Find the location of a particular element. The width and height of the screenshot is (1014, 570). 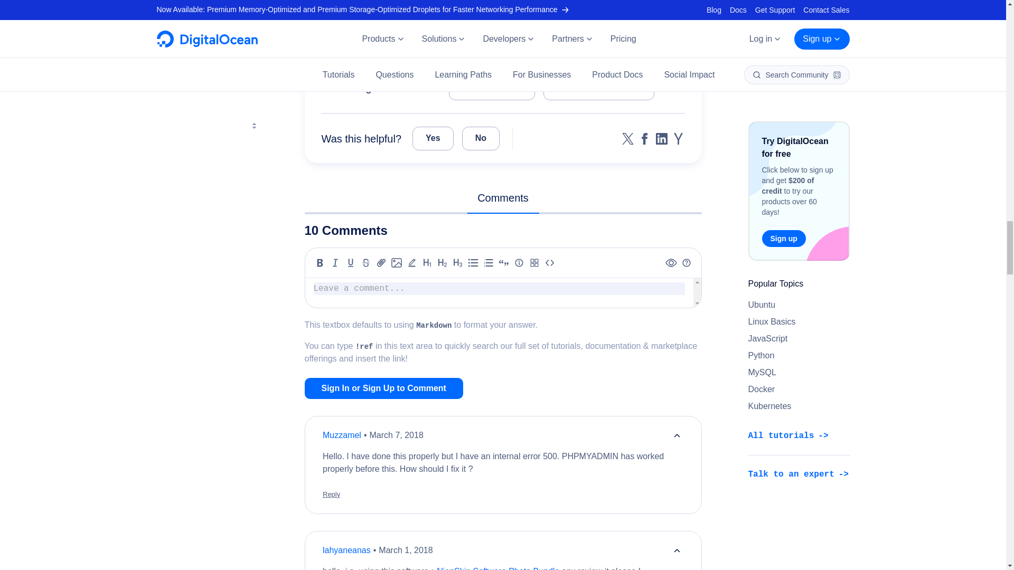

Underline is located at coordinates (351, 263).